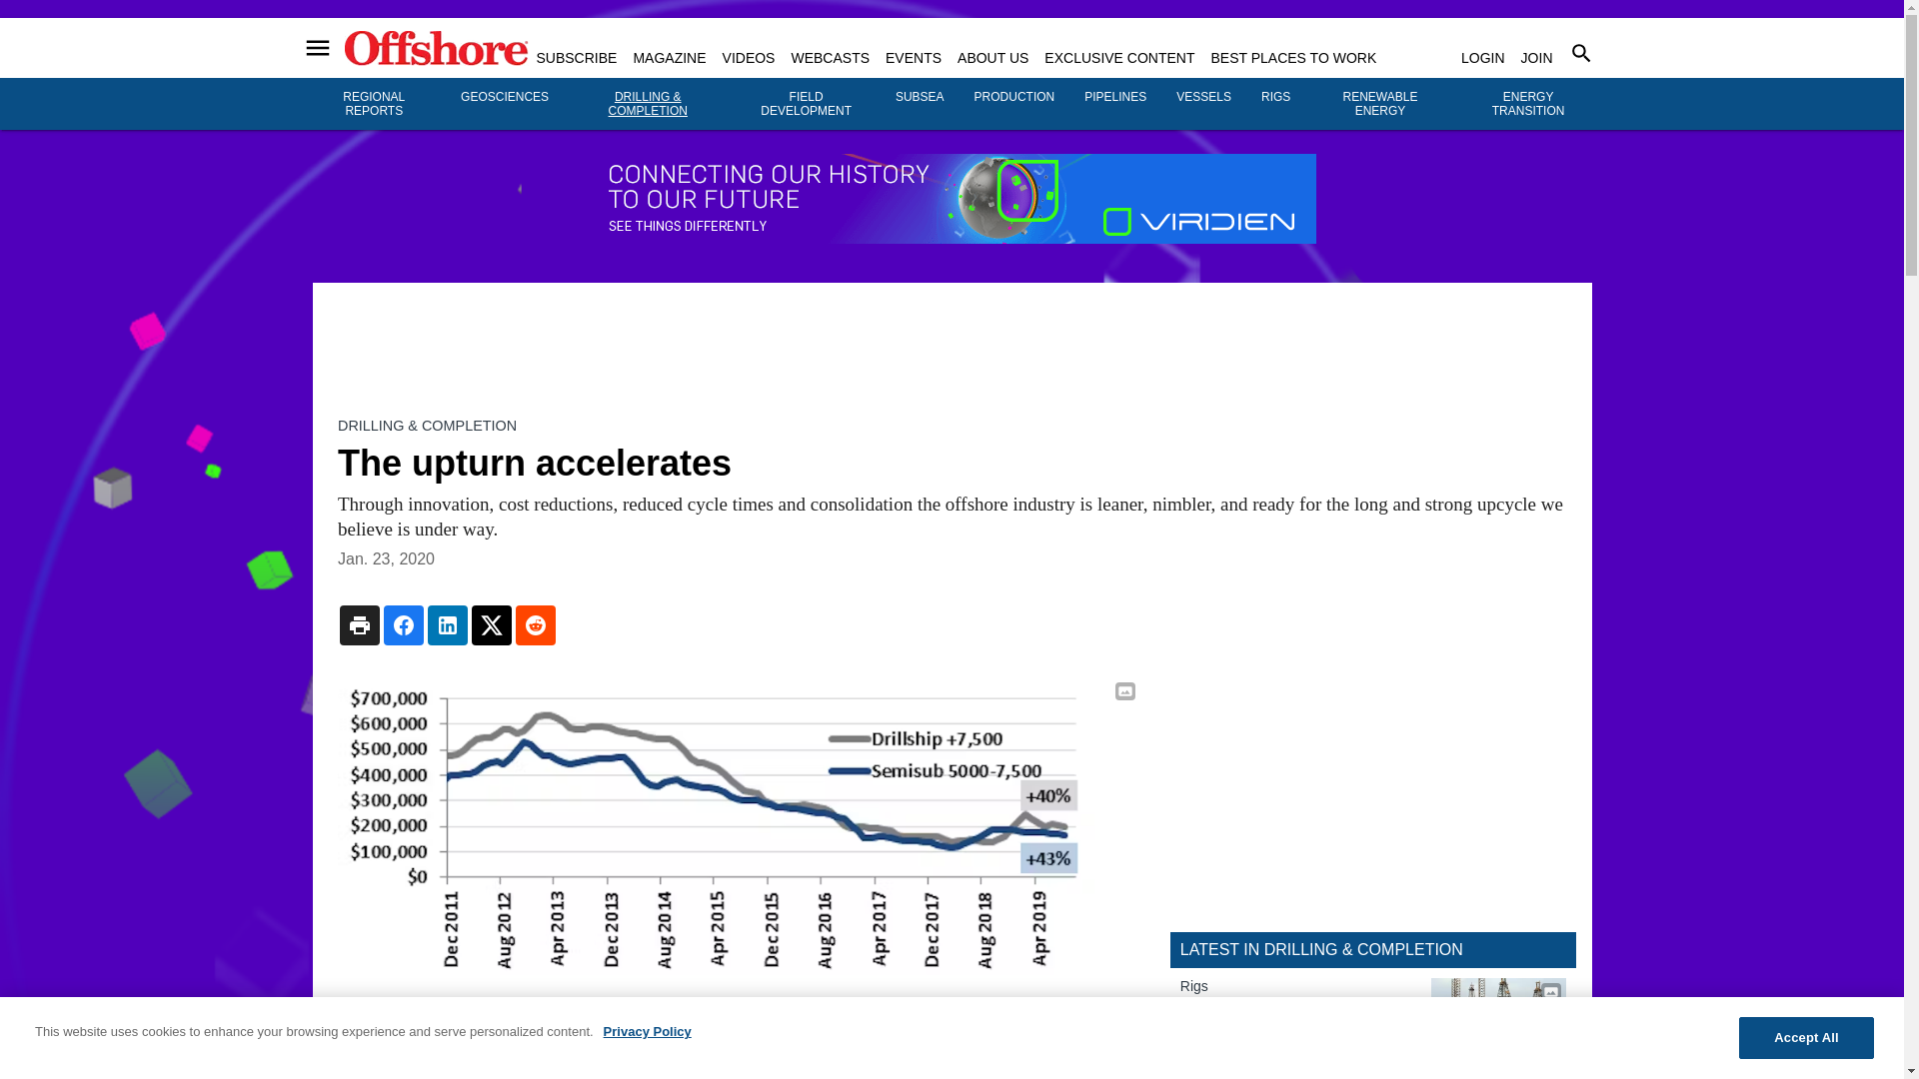 The image size is (1919, 1079). Describe the element at coordinates (576, 57) in the screenshot. I see `SUBSCRIBE` at that location.